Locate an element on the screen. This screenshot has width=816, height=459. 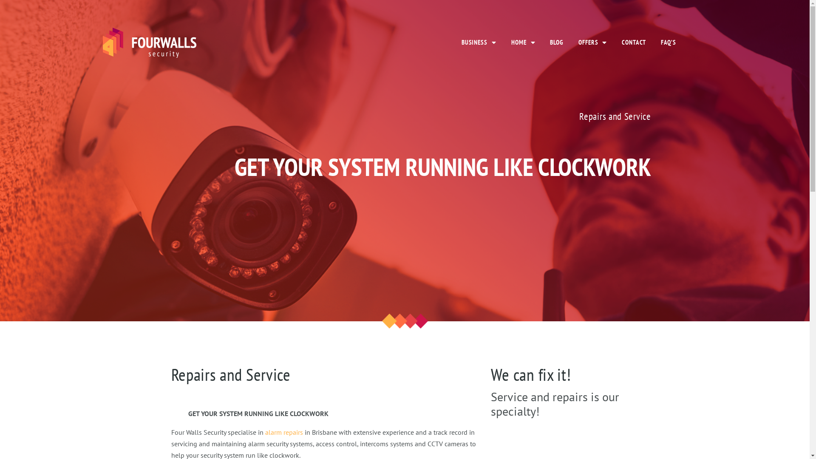
BLOG is located at coordinates (557, 42).